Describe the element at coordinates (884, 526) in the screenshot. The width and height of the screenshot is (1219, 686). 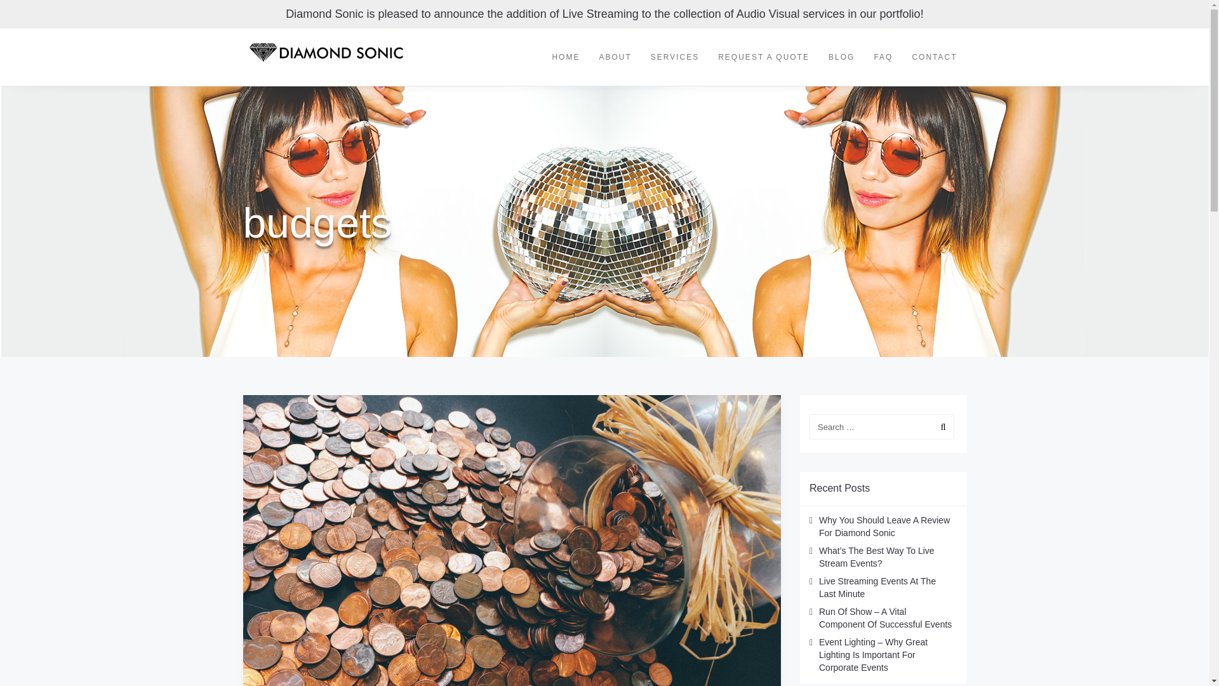
I see `Why You Should Leave A Review For Diamond Sonic` at that location.